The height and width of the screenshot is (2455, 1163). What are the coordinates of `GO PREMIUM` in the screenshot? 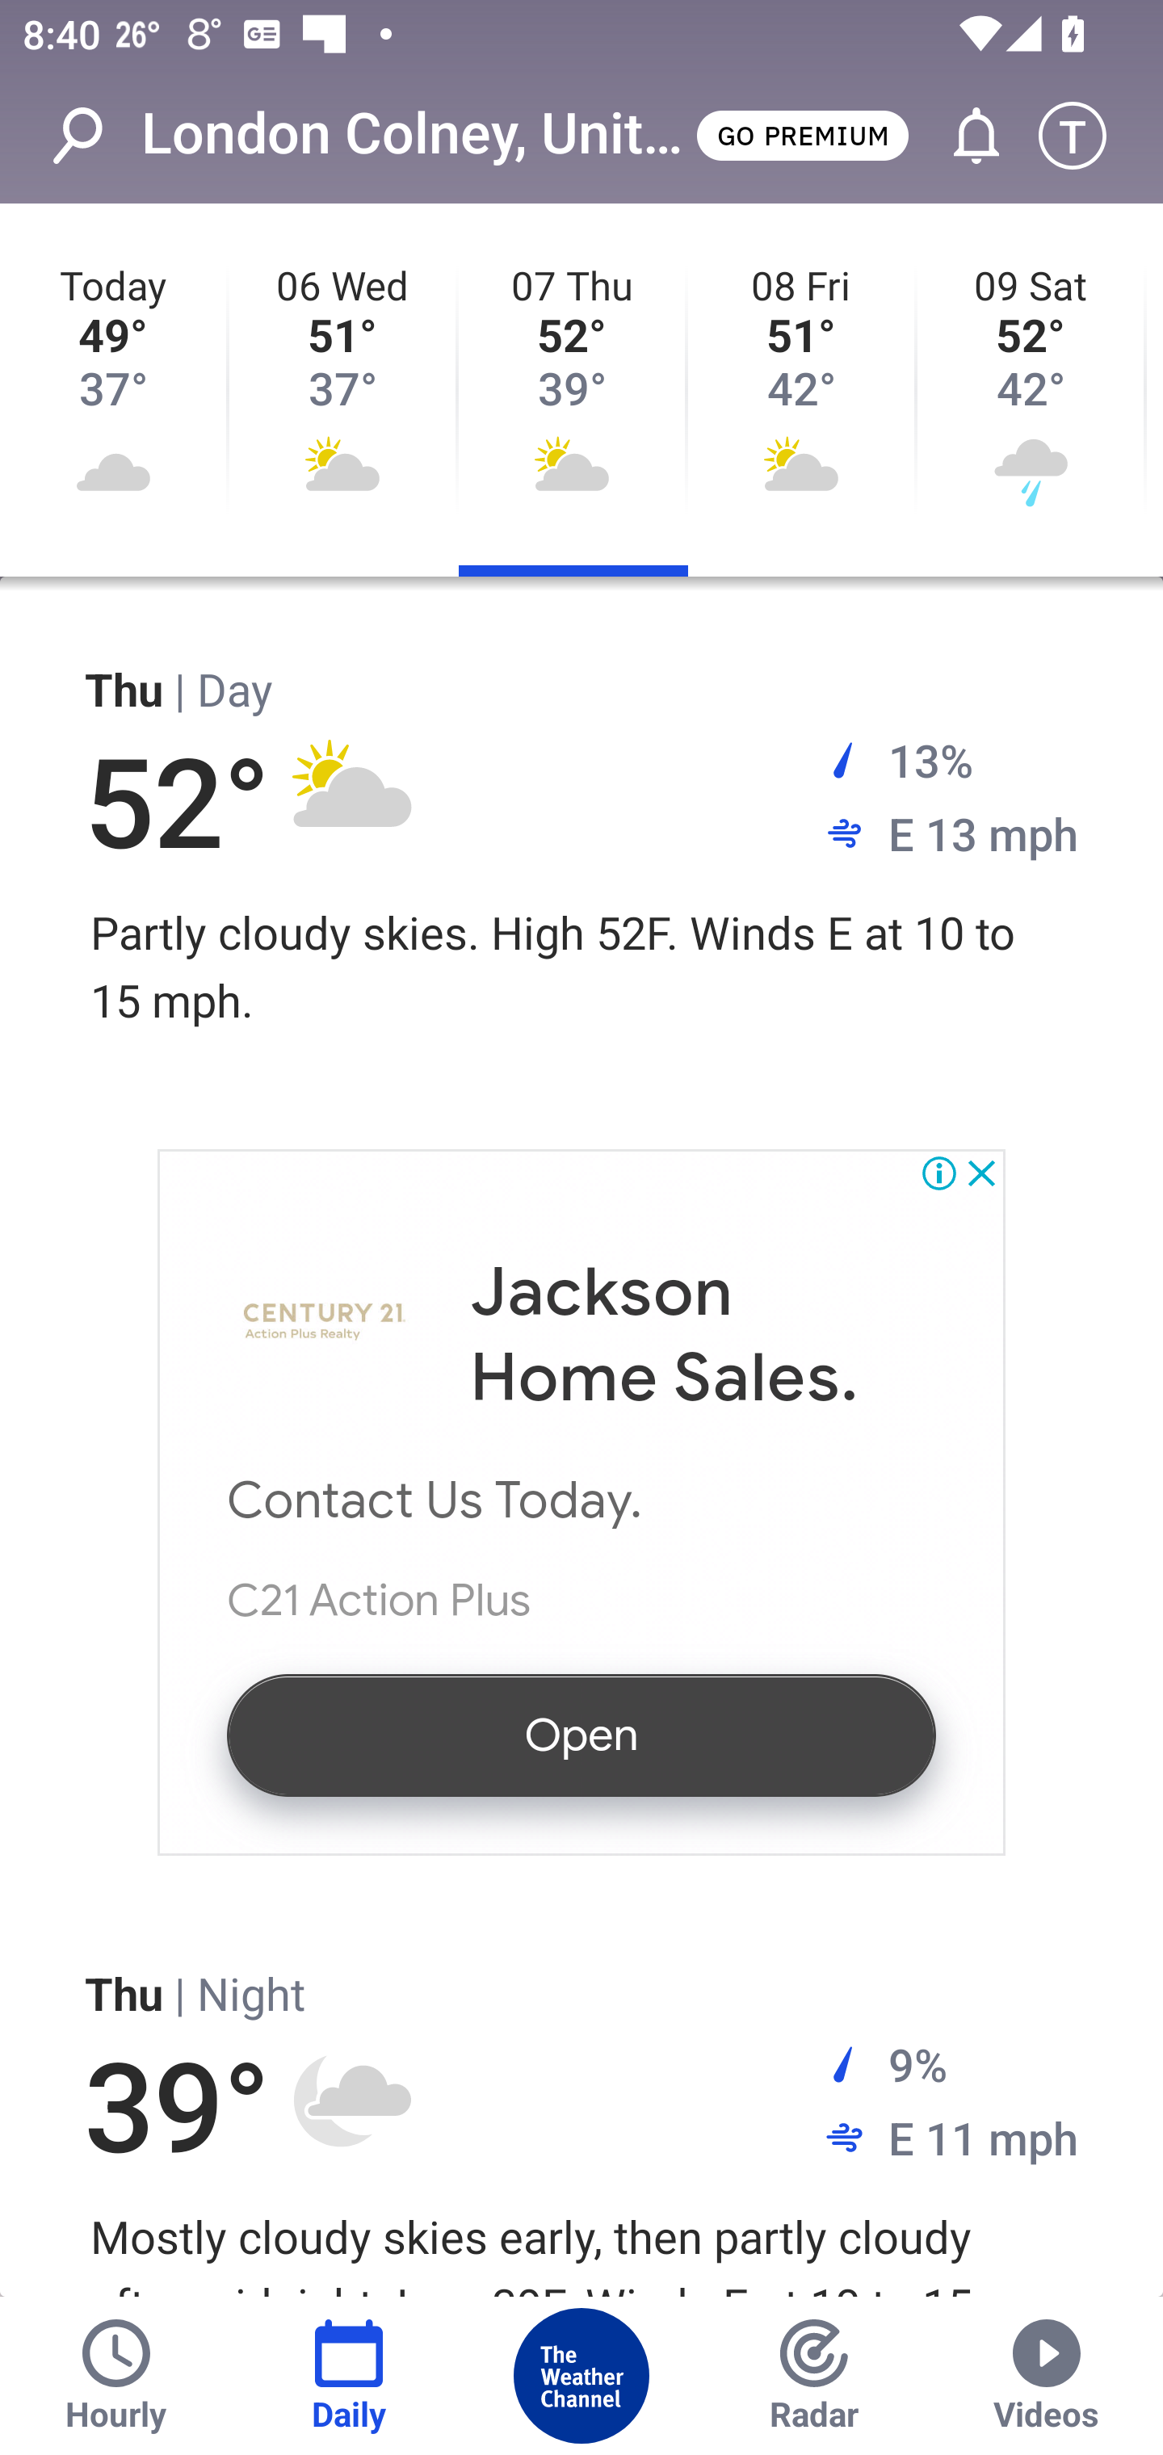 It's located at (802, 134).